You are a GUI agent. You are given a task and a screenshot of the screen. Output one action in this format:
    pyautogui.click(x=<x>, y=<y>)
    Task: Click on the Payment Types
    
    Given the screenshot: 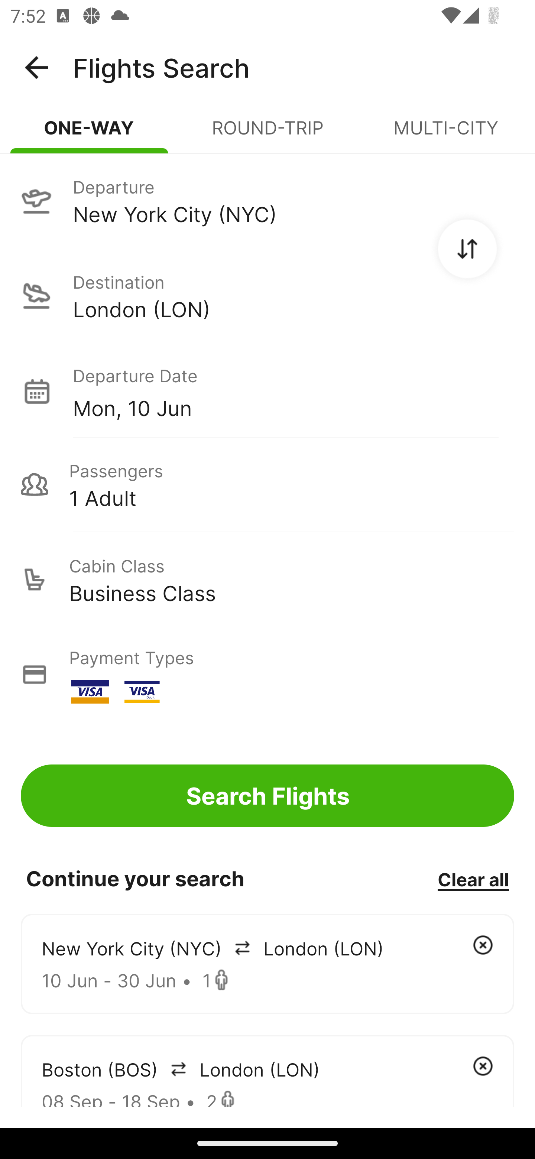 What is the action you would take?
    pyautogui.click(x=267, y=675)
    